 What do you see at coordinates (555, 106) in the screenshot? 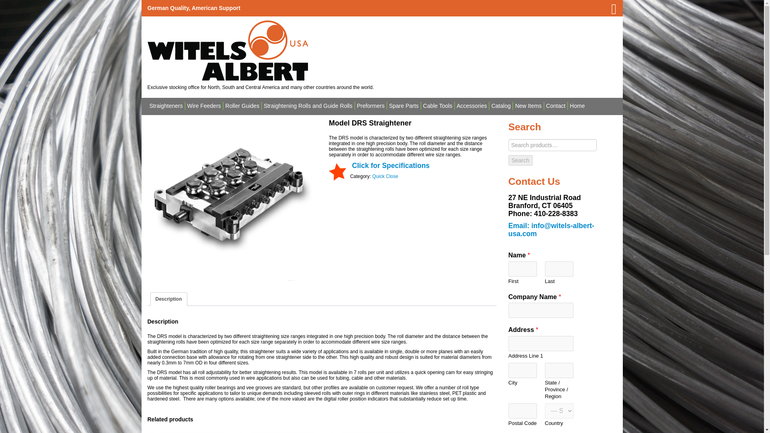
I see `Contact` at bounding box center [555, 106].